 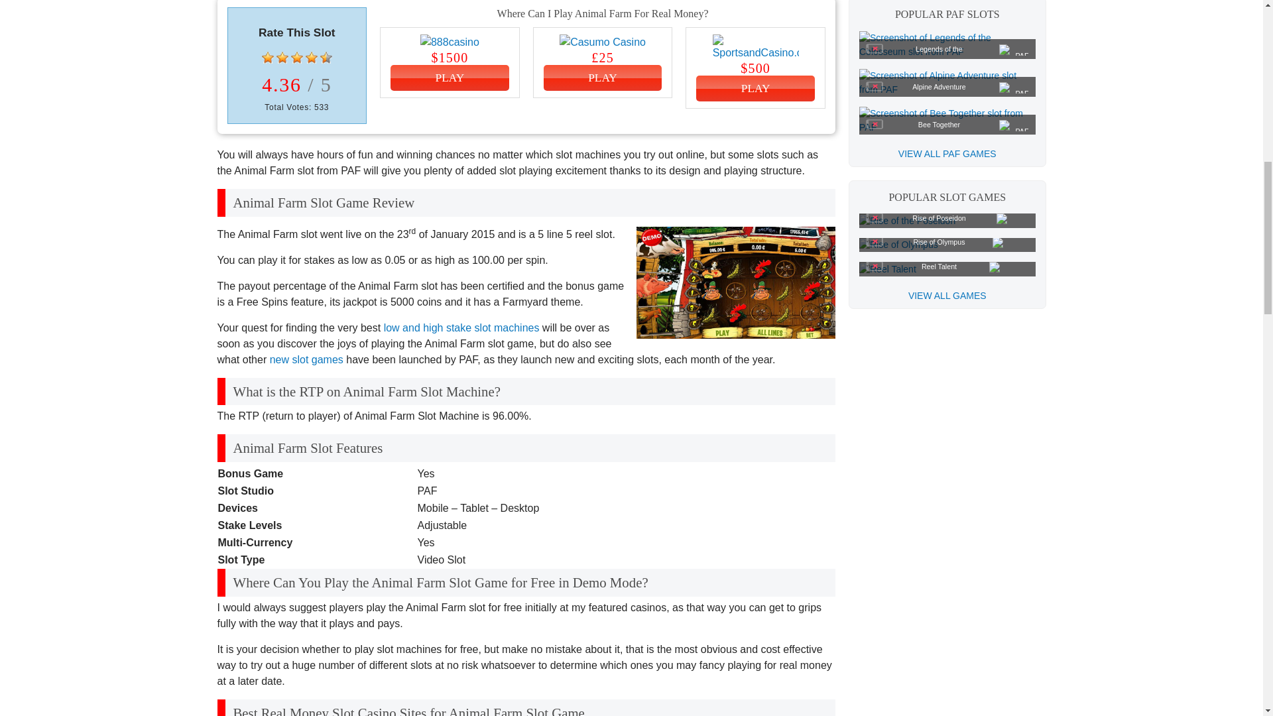 What do you see at coordinates (306, 359) in the screenshot?
I see `new slot games` at bounding box center [306, 359].